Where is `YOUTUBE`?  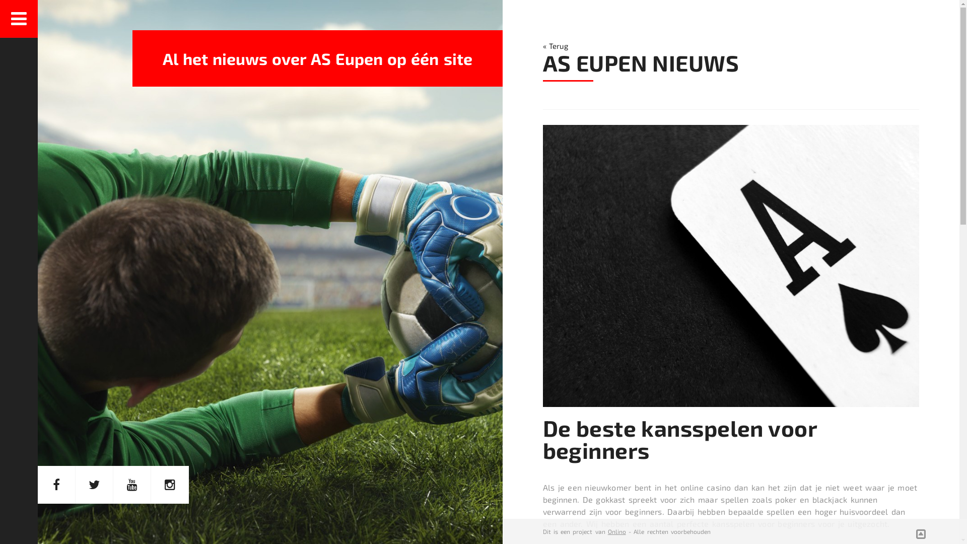 YOUTUBE is located at coordinates (132, 485).